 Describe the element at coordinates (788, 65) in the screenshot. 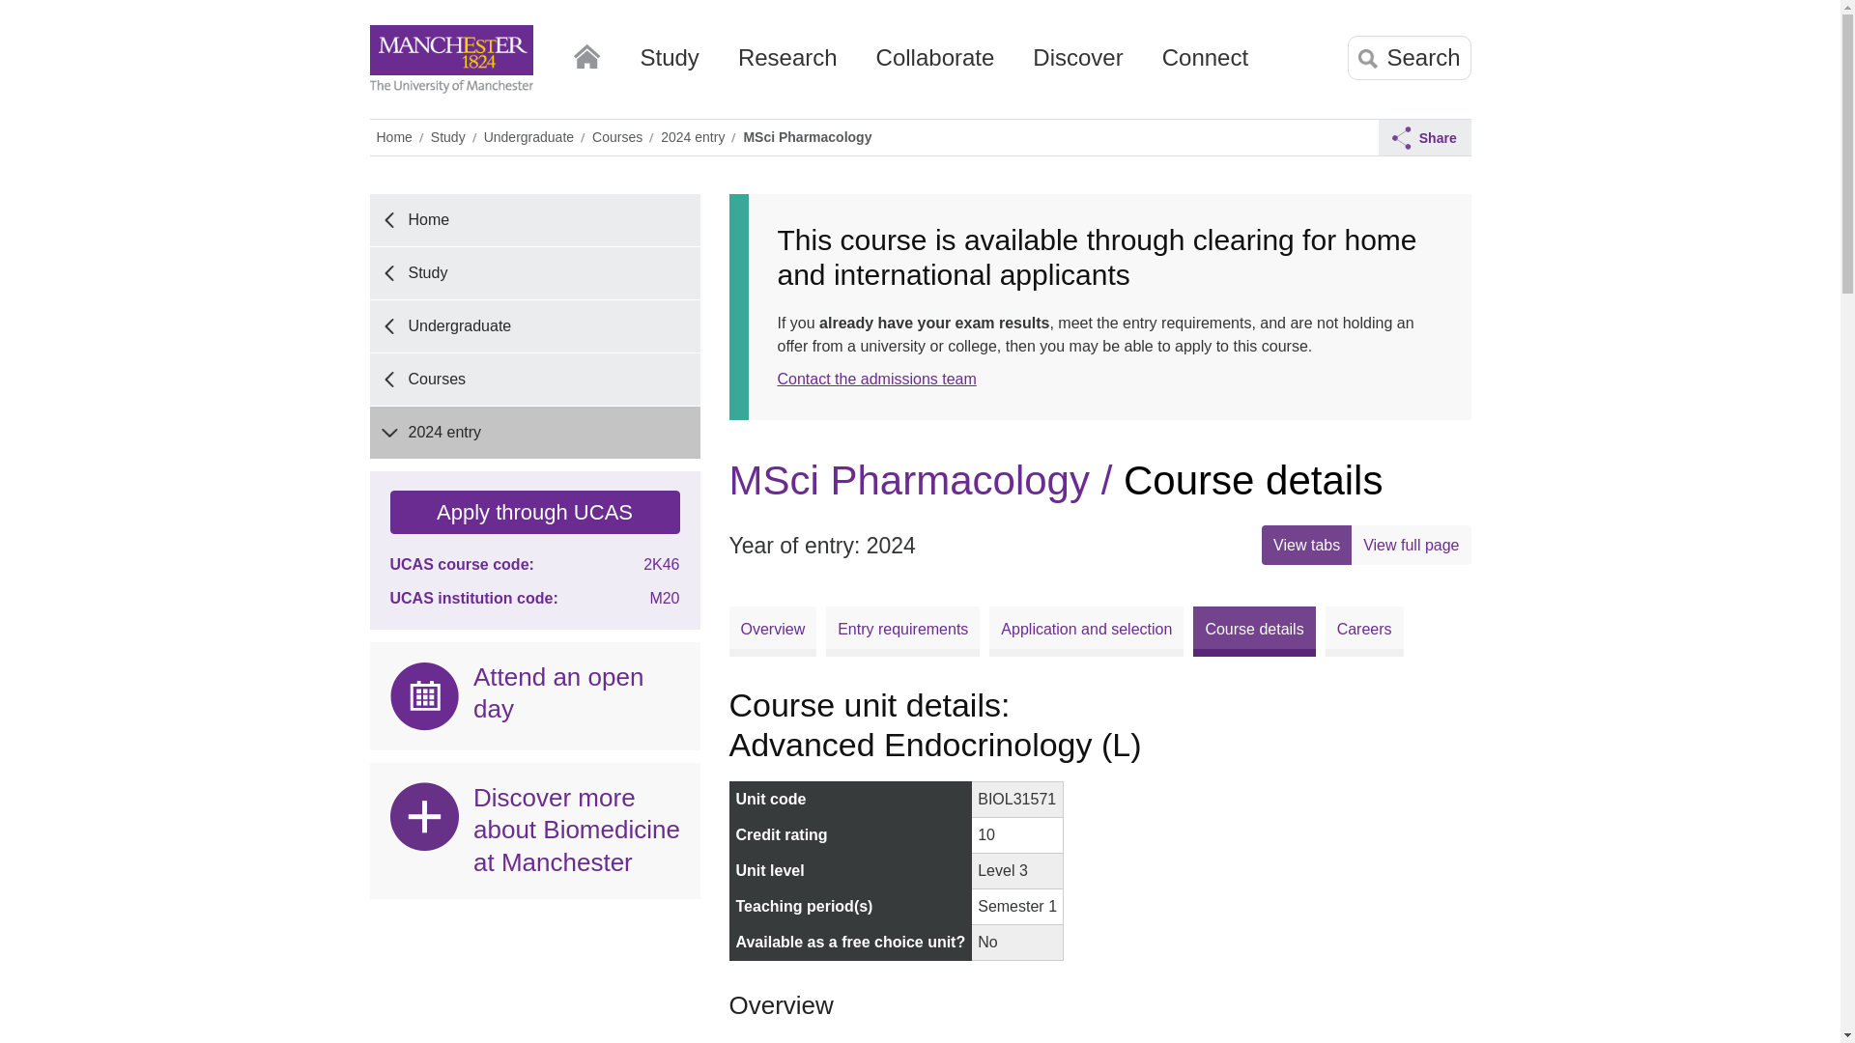

I see `Research at the University` at that location.